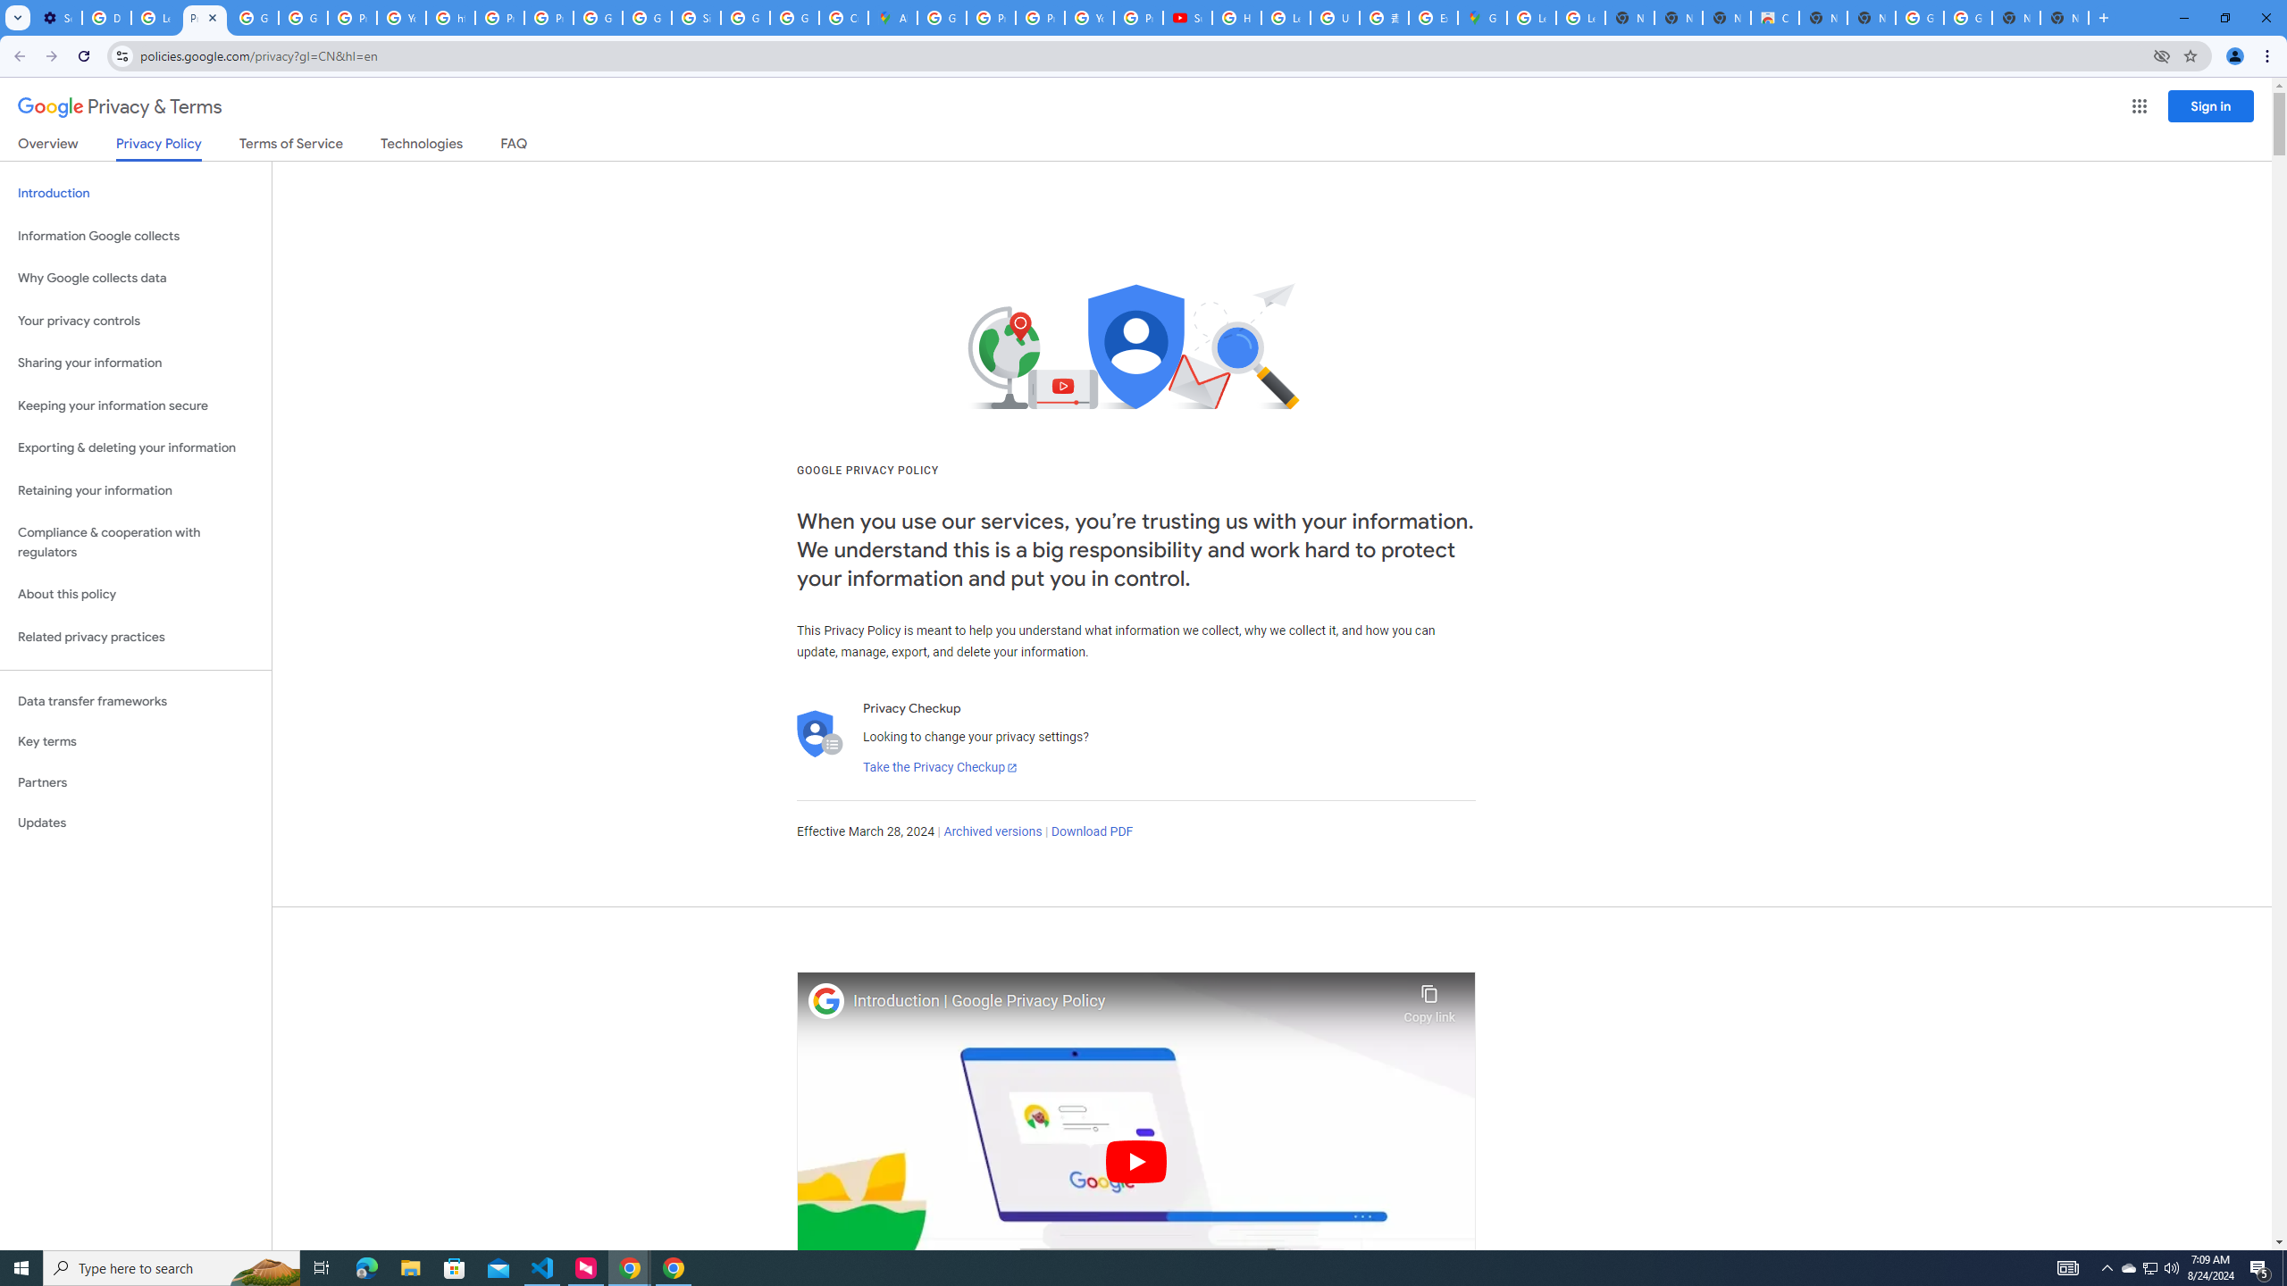 This screenshot has width=2287, height=1286. What do you see at coordinates (992, 832) in the screenshot?
I see `Archived versions` at bounding box center [992, 832].